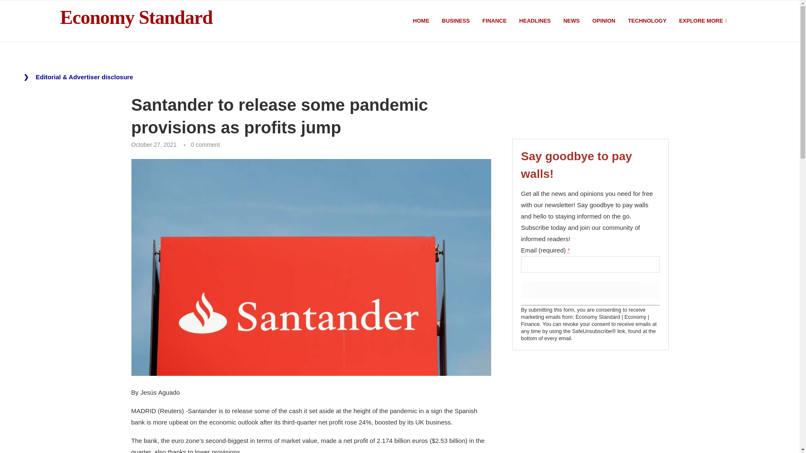 The image size is (806, 453). Describe the element at coordinates (136, 18) in the screenshot. I see `Economy Standard` at that location.